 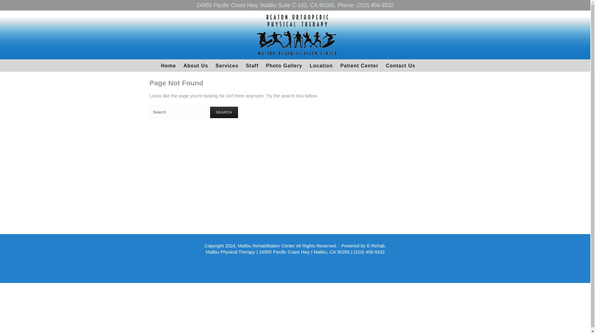 I want to click on About Us, so click(x=196, y=66).